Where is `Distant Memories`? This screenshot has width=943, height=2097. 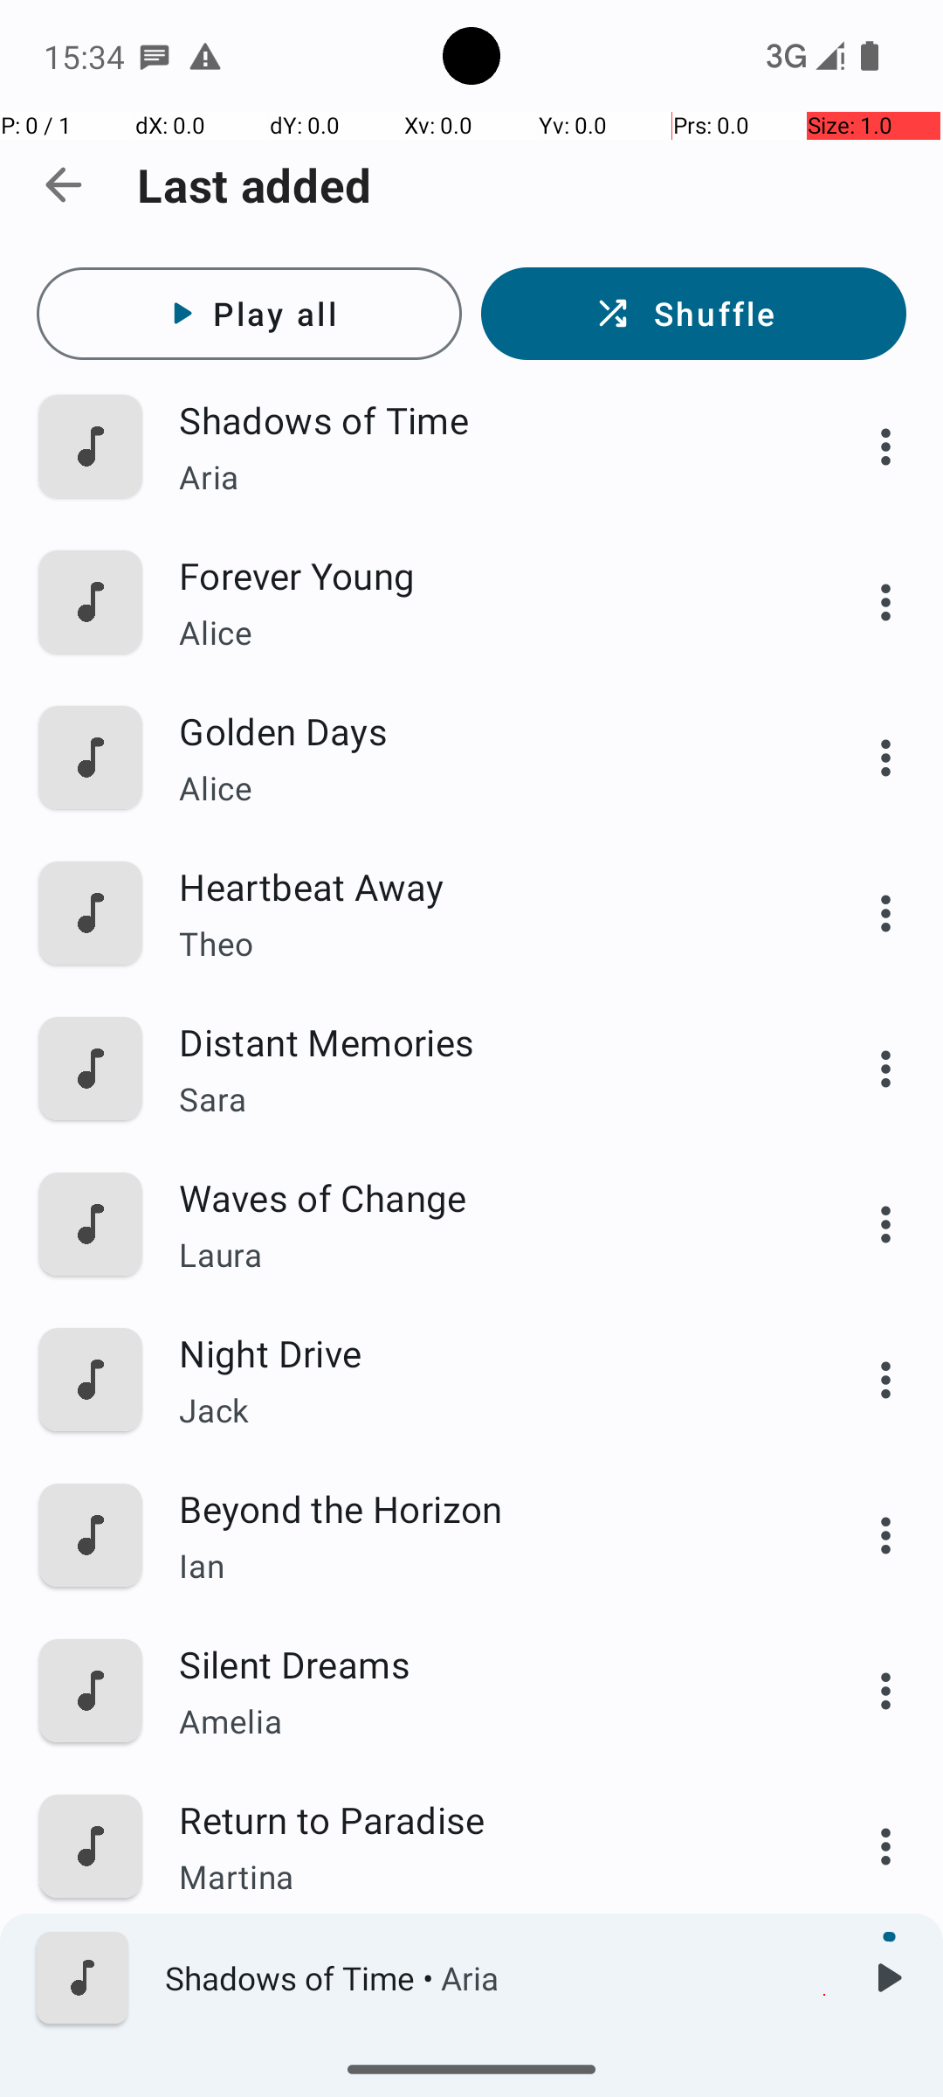 Distant Memories is located at coordinates (486, 1042).